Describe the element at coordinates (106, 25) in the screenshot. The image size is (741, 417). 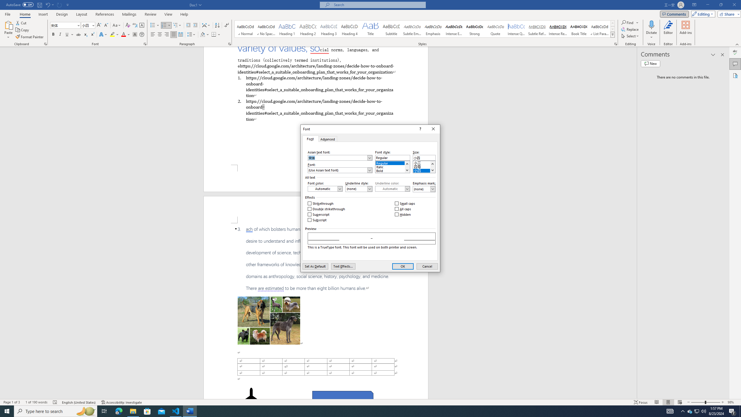
I see `Shrink Font` at that location.